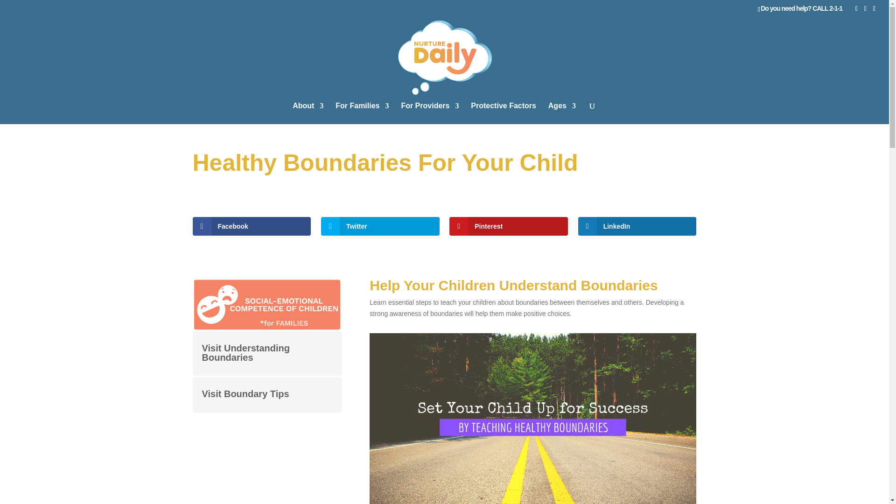  Describe the element at coordinates (308, 113) in the screenshot. I see `About` at that location.